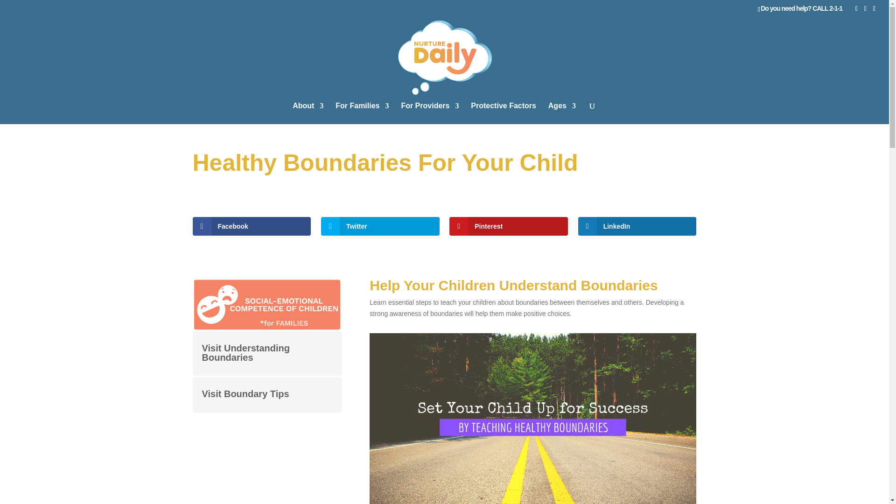  Describe the element at coordinates (308, 113) in the screenshot. I see `About` at that location.